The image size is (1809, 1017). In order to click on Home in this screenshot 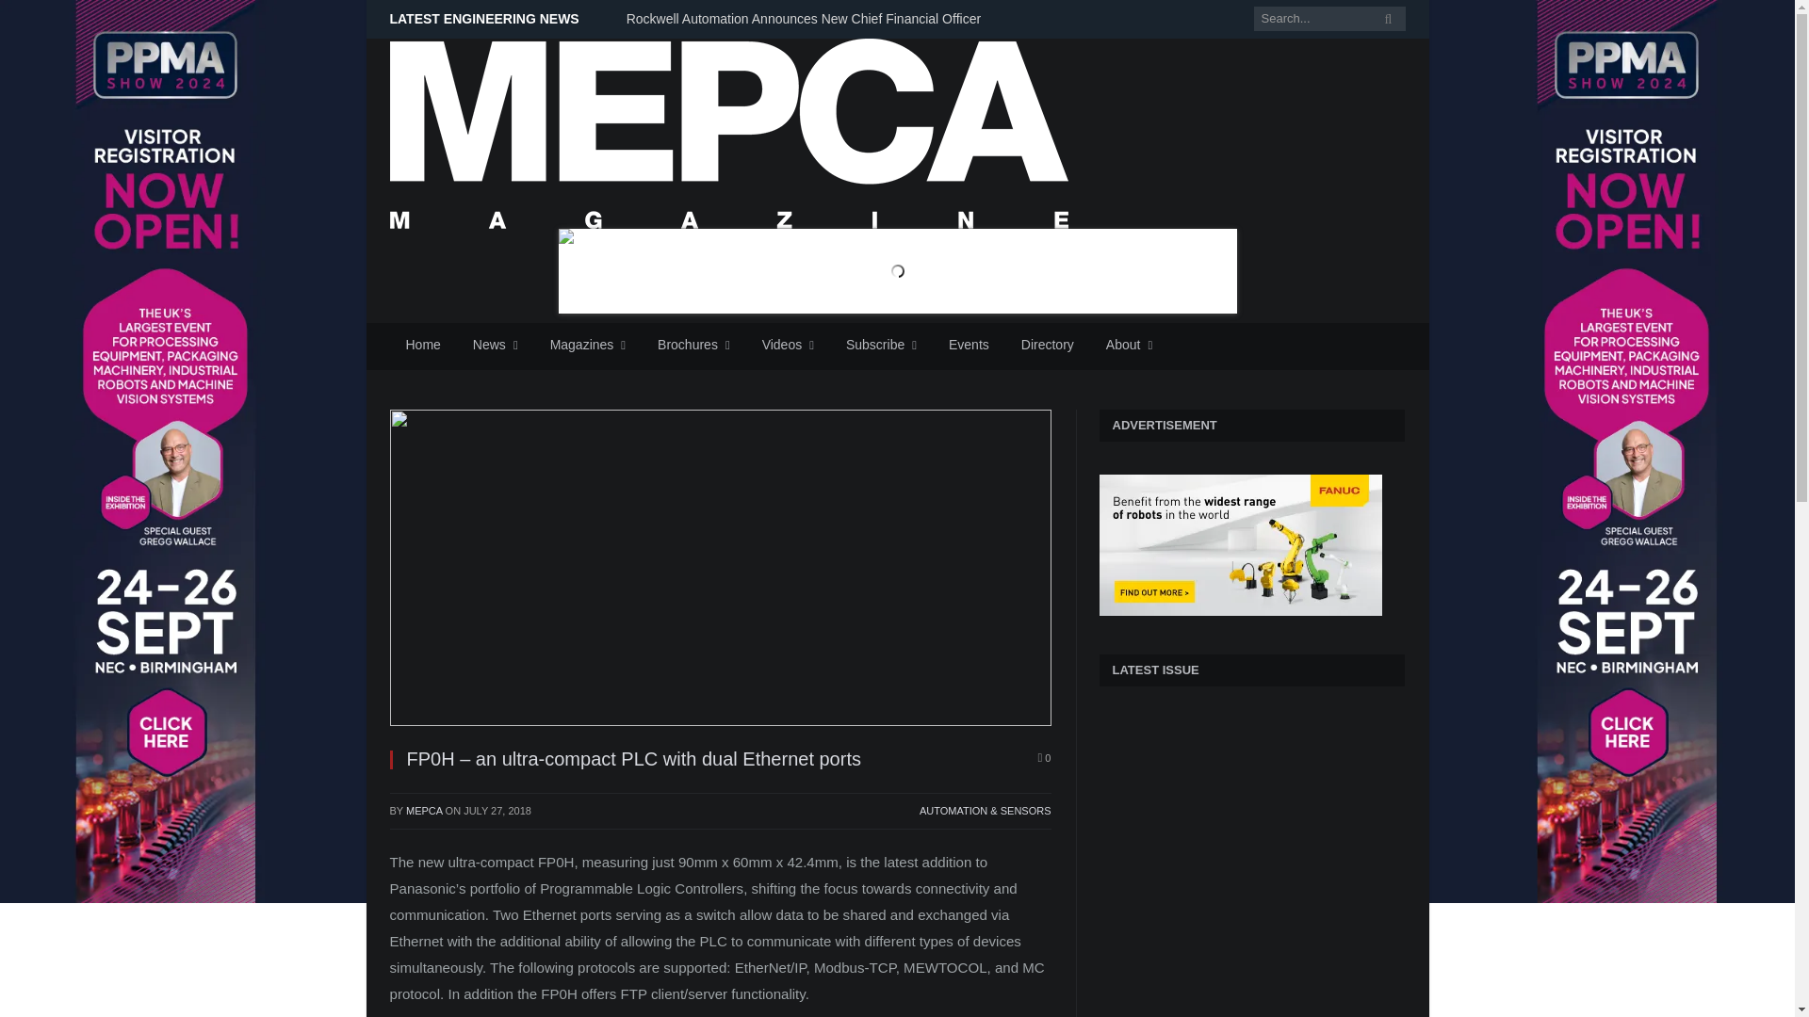, I will do `click(424, 347)`.